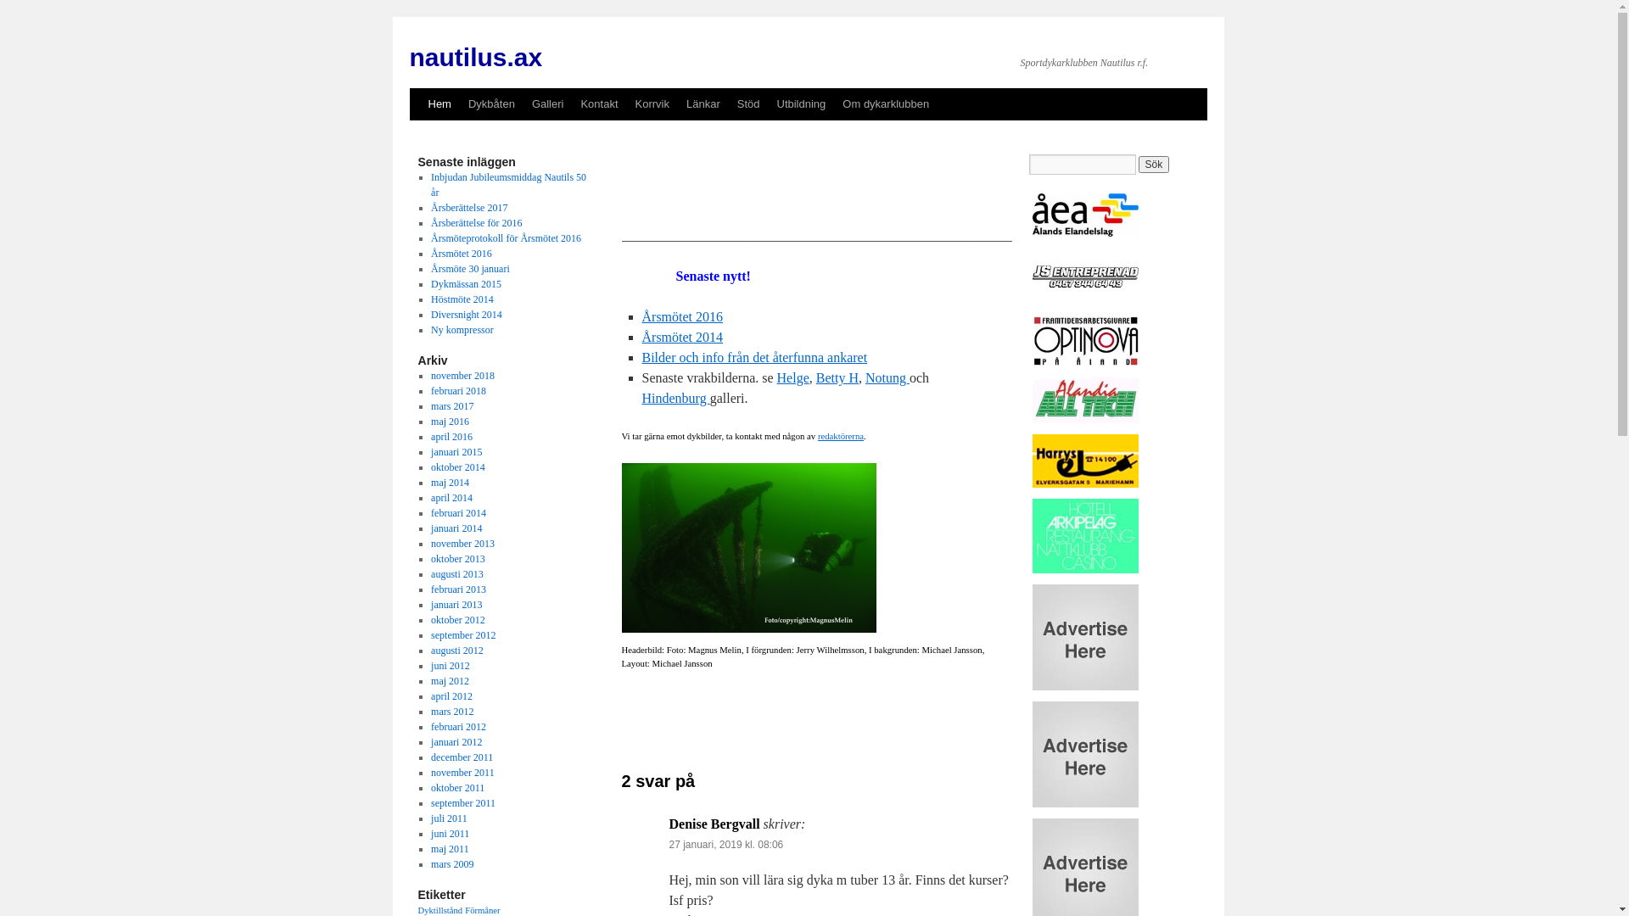  What do you see at coordinates (450, 483) in the screenshot?
I see `maj 2014` at bounding box center [450, 483].